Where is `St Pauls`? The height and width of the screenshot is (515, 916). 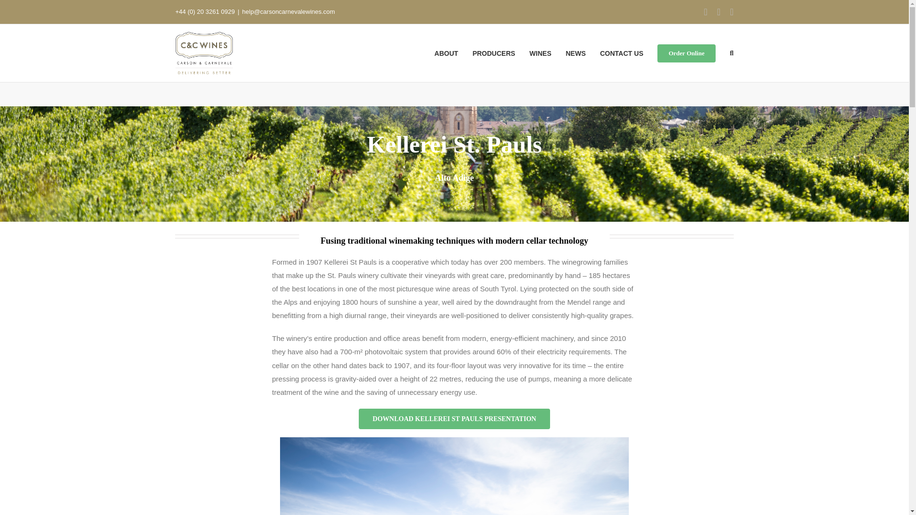 St Pauls is located at coordinates (454, 476).